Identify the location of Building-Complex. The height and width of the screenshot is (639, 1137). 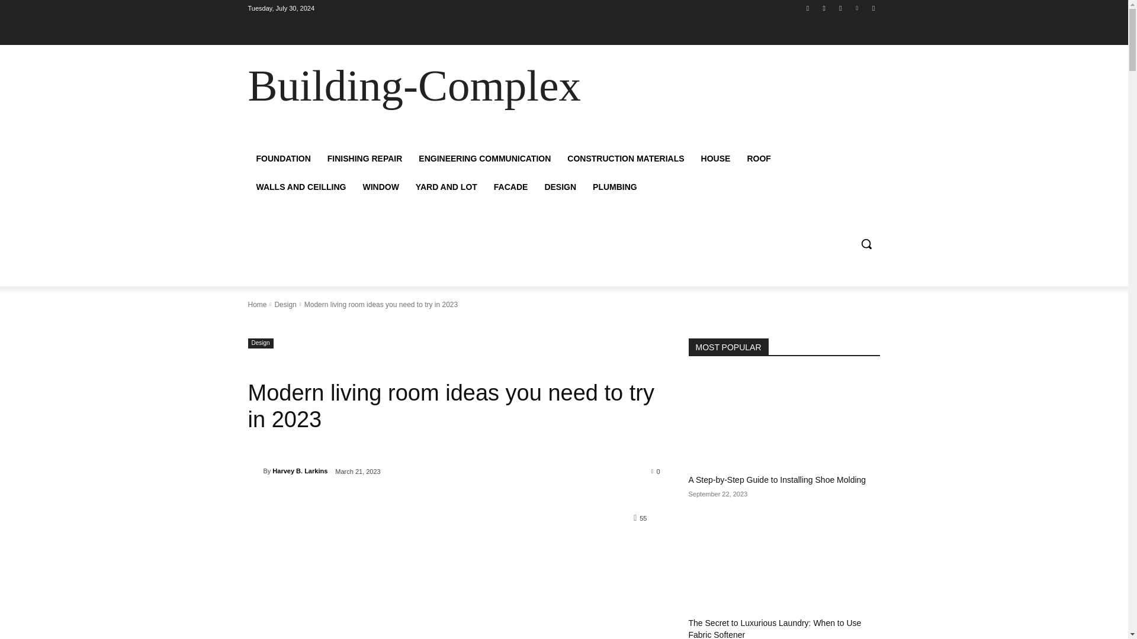
(332, 85).